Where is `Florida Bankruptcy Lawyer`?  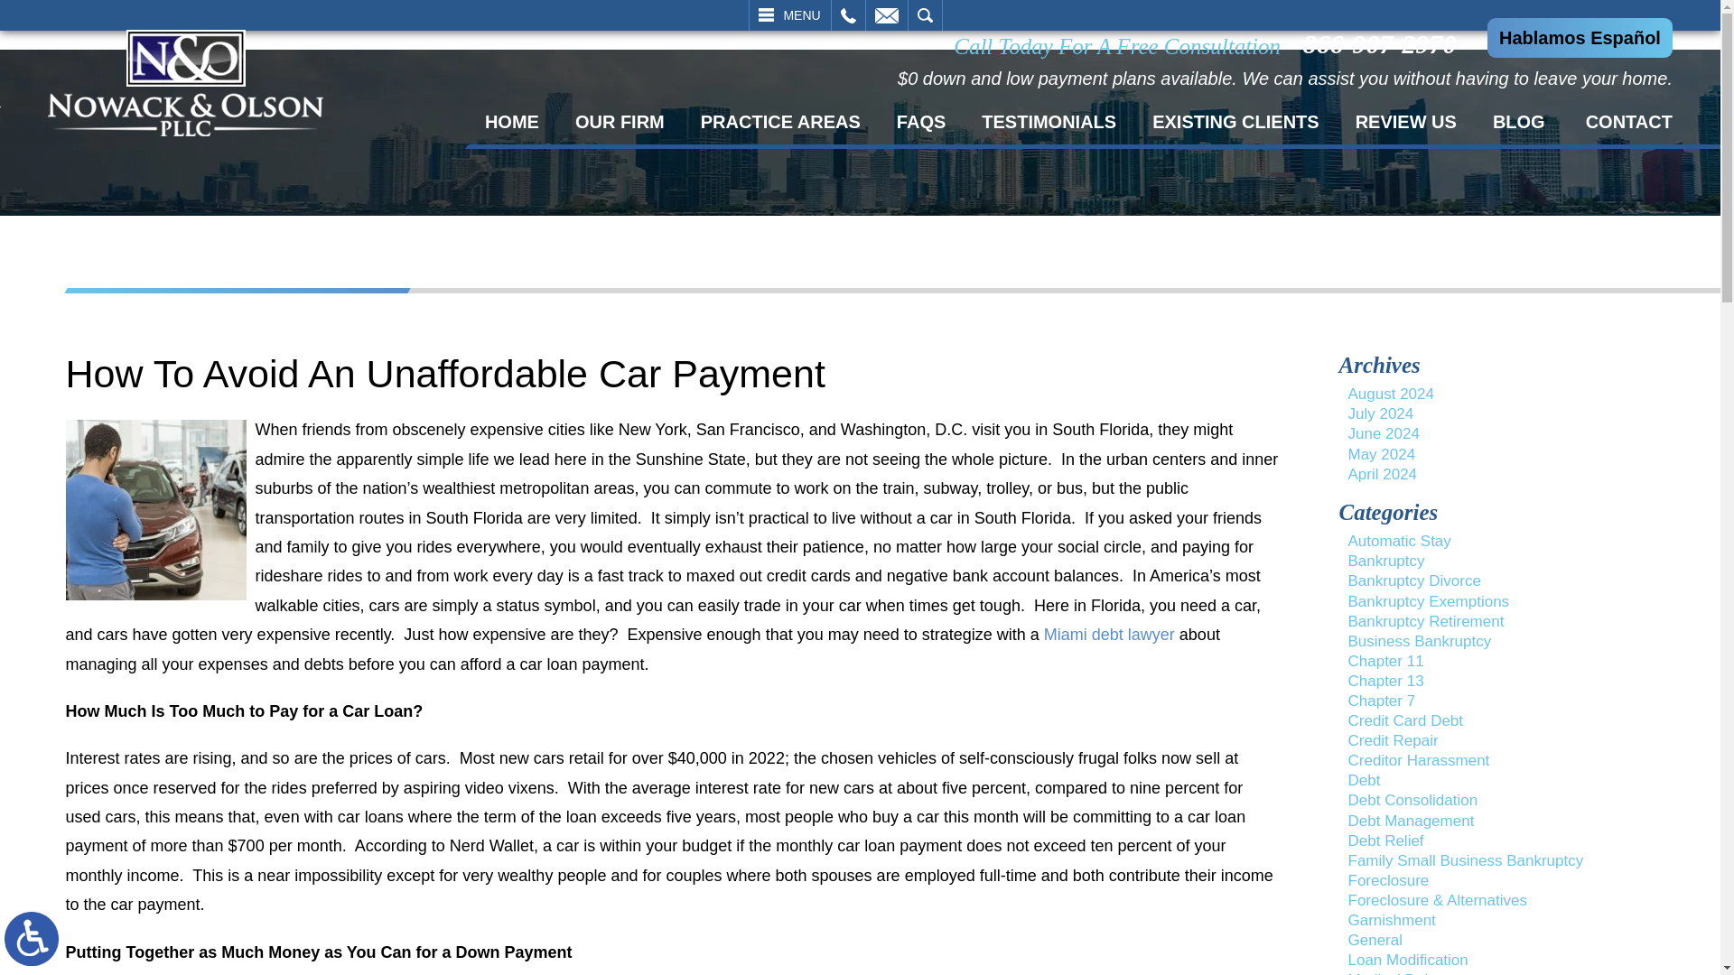
Florida Bankruptcy Lawyer is located at coordinates (184, 83).